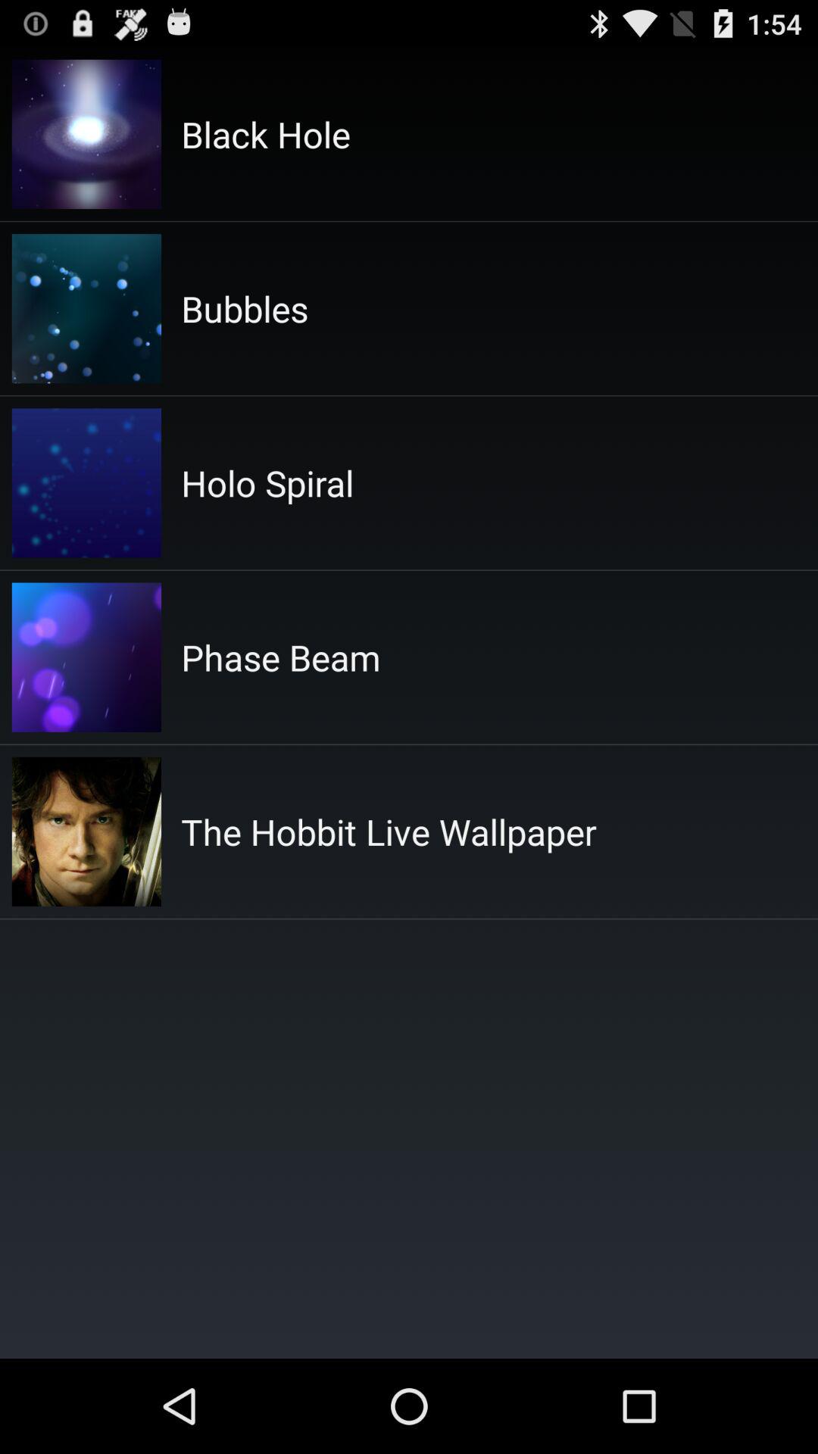  Describe the element at coordinates (245, 308) in the screenshot. I see `choose the bubbles app` at that location.